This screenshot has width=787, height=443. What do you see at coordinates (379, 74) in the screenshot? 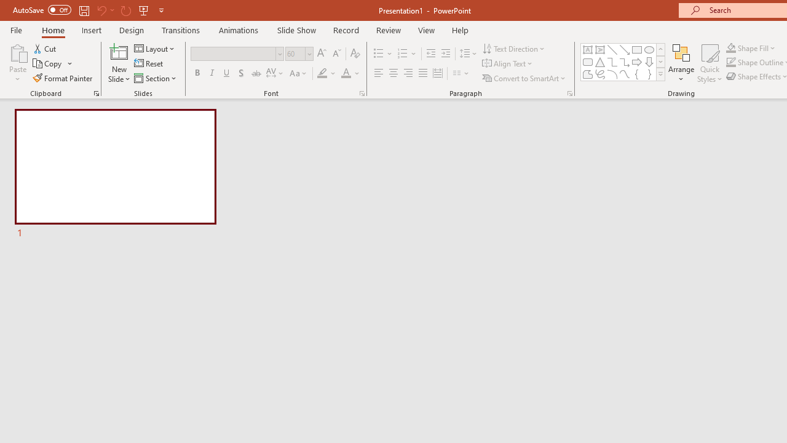
I see `Align Left` at bounding box center [379, 74].